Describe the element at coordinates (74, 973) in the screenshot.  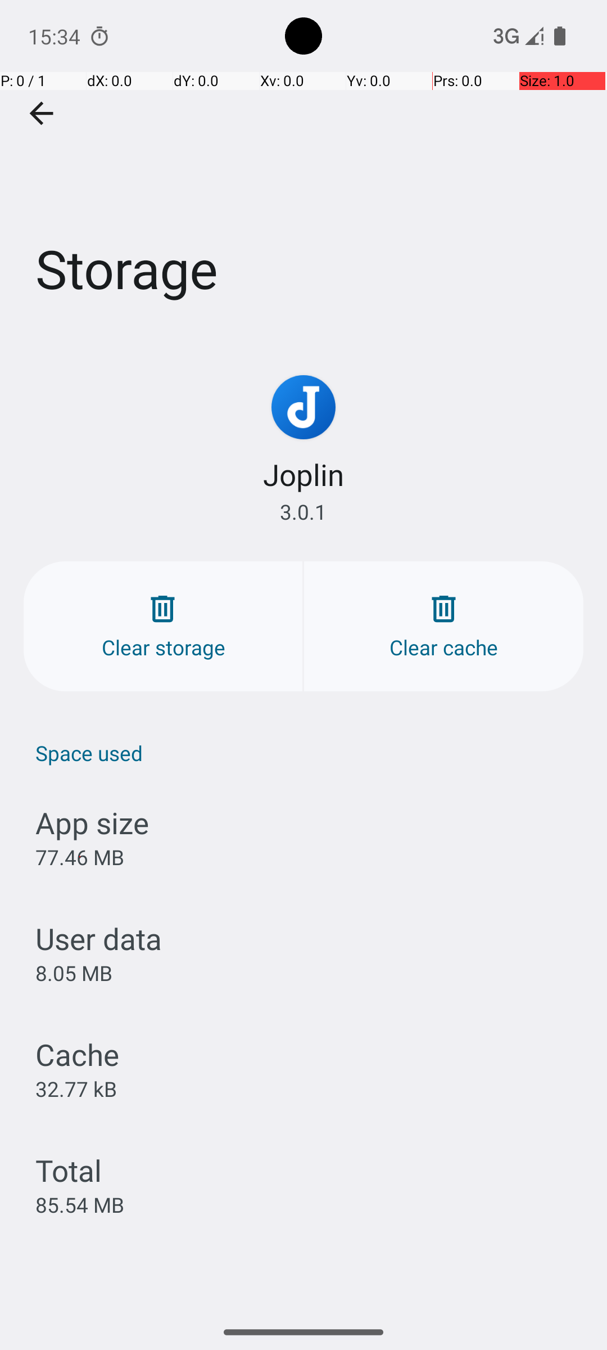
I see `8.05 MB` at that location.